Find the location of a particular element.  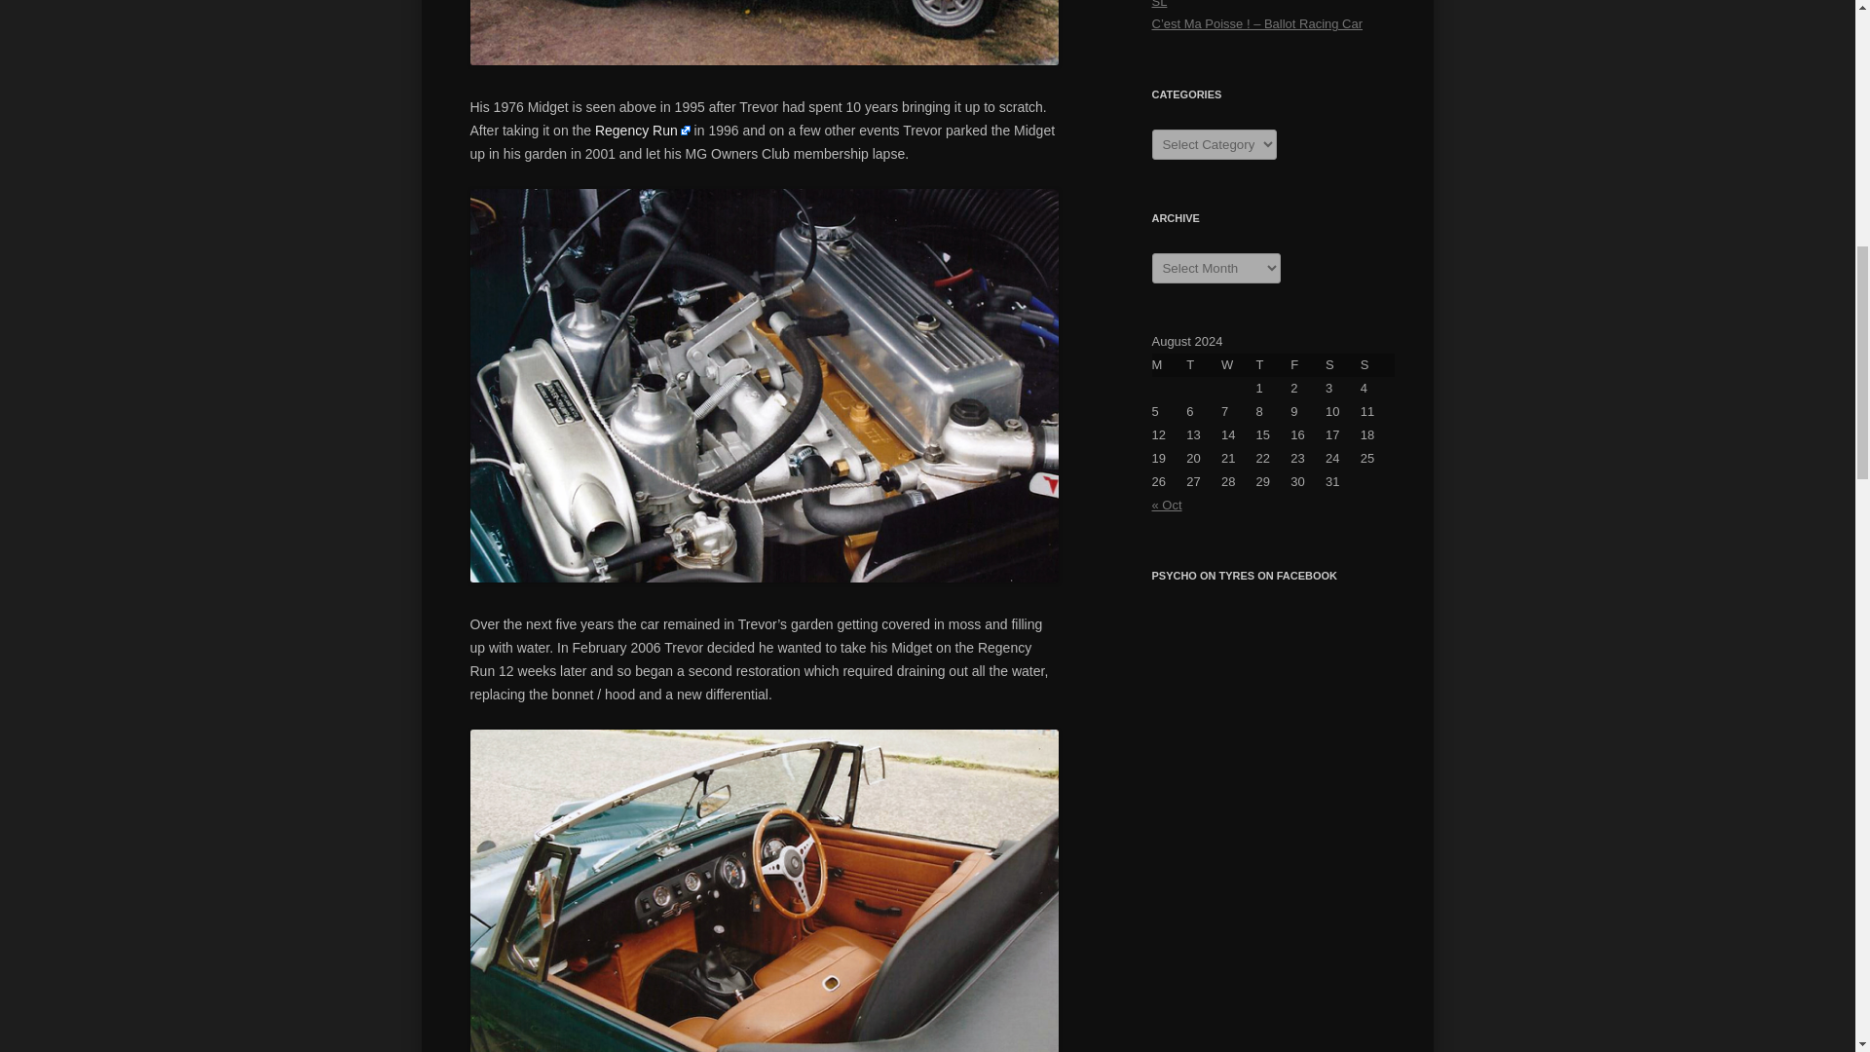

Wednesday is located at coordinates (1239, 364).